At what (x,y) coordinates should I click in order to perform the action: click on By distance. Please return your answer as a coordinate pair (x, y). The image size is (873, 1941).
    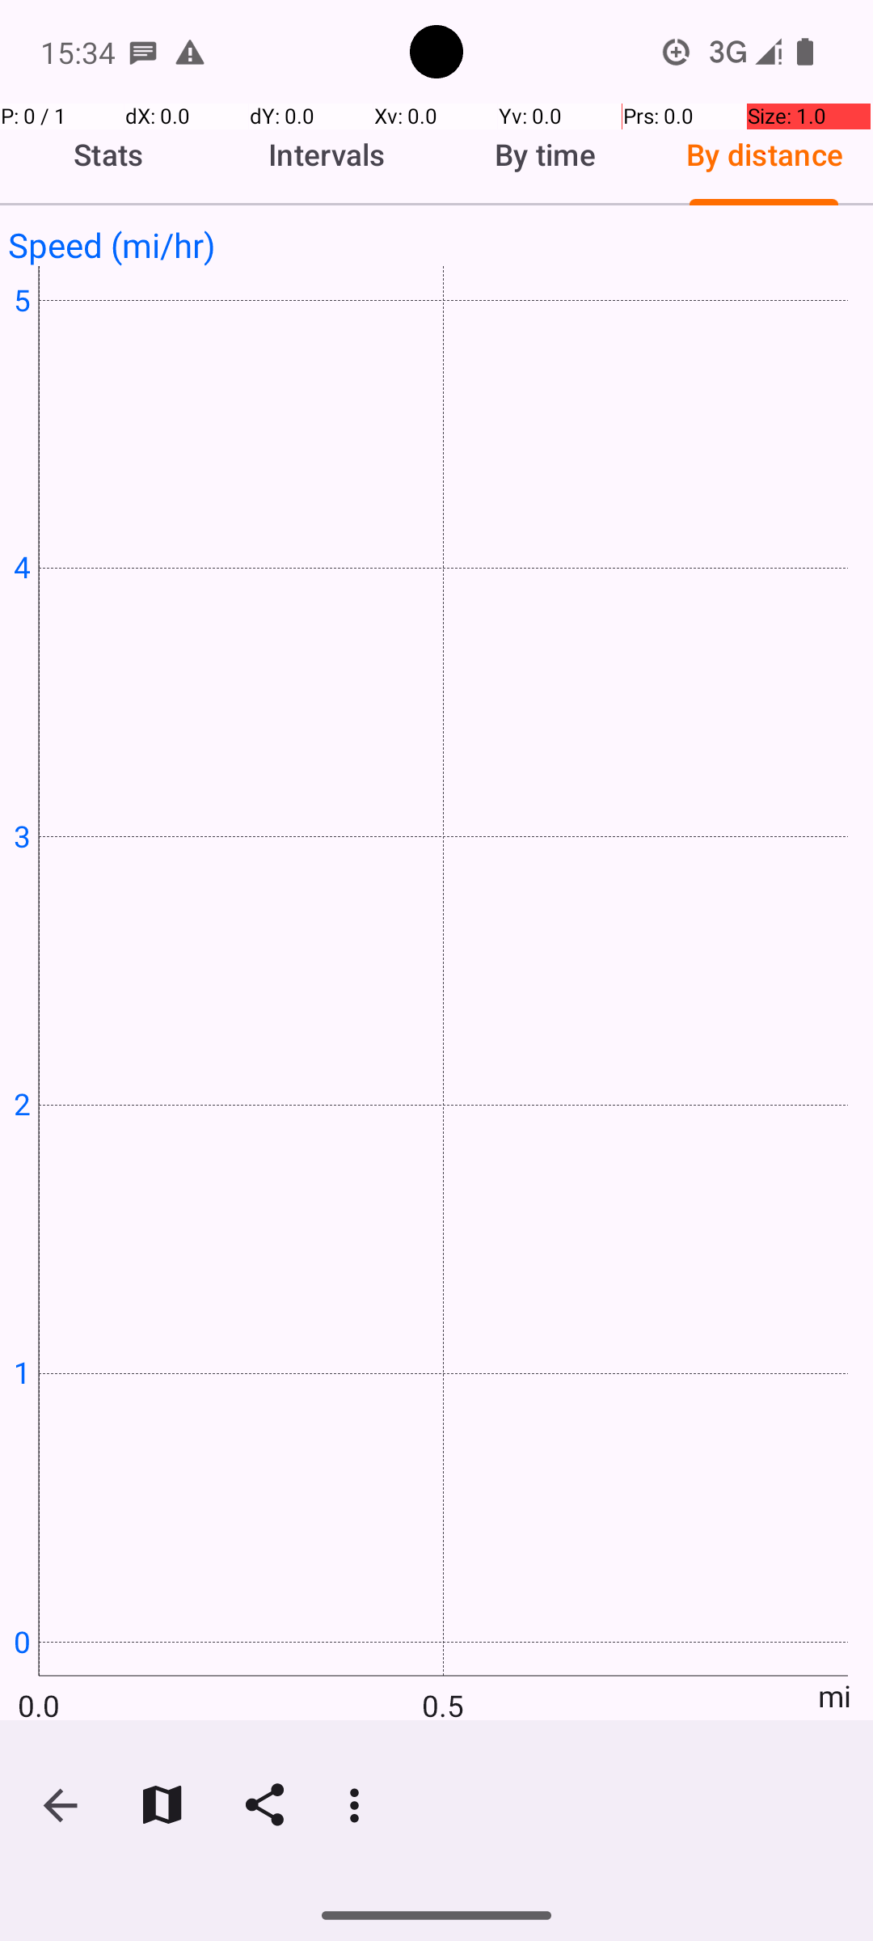
    Looking at the image, I should click on (764, 154).